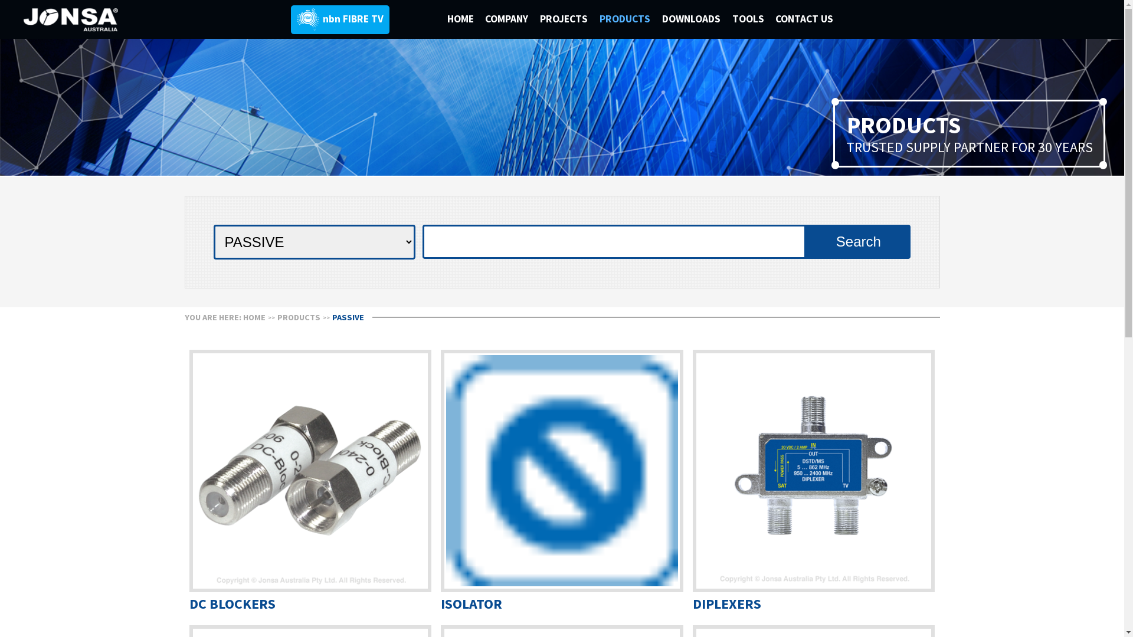 The width and height of the screenshot is (1133, 637). I want to click on HOME, so click(465, 19).